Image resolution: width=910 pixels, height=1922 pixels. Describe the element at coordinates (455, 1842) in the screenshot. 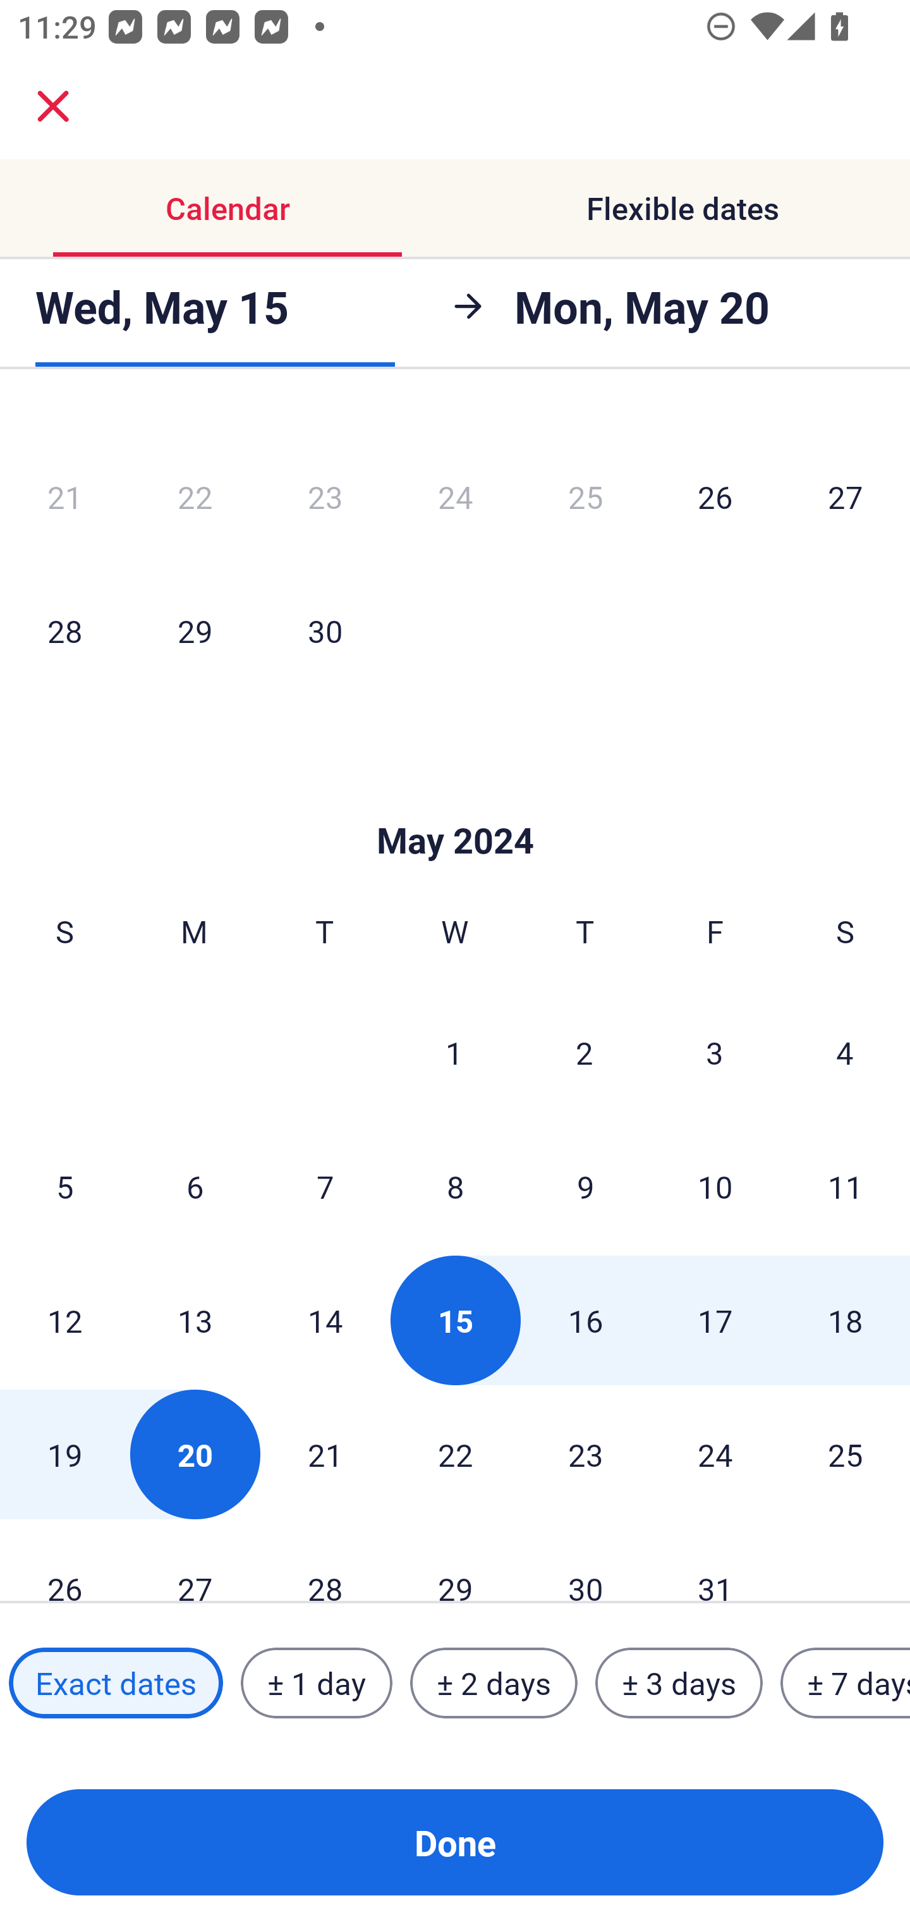

I see `Done` at that location.